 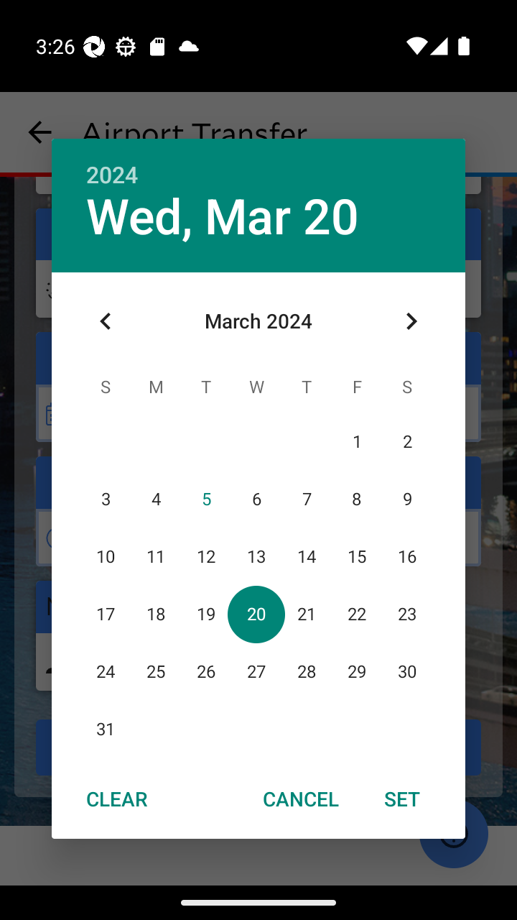 I want to click on 14 14 March 2024, so click(x=306, y=556).